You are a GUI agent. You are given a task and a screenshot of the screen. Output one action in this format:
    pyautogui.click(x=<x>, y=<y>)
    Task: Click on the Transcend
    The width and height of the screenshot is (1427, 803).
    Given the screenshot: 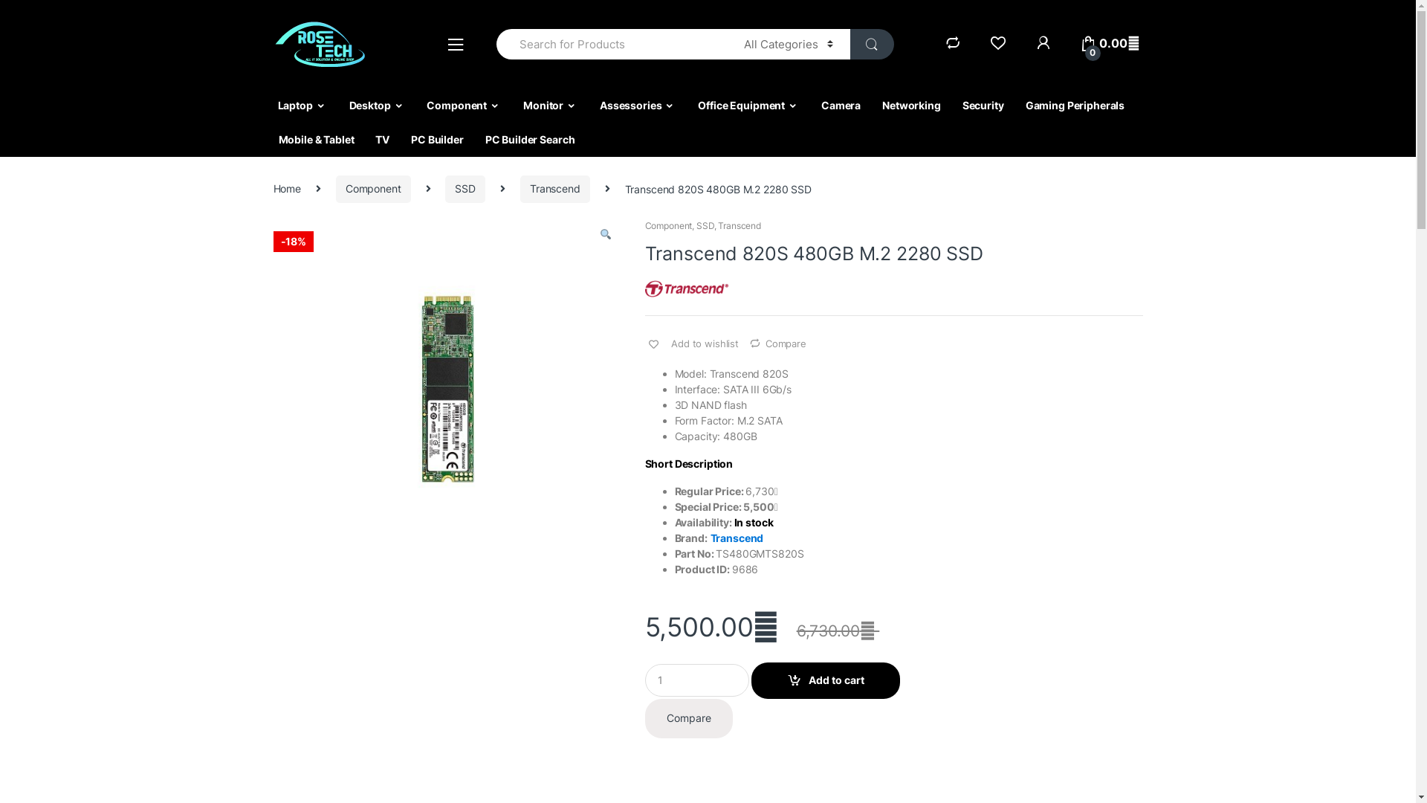 What is the action you would take?
    pyautogui.click(x=740, y=226)
    